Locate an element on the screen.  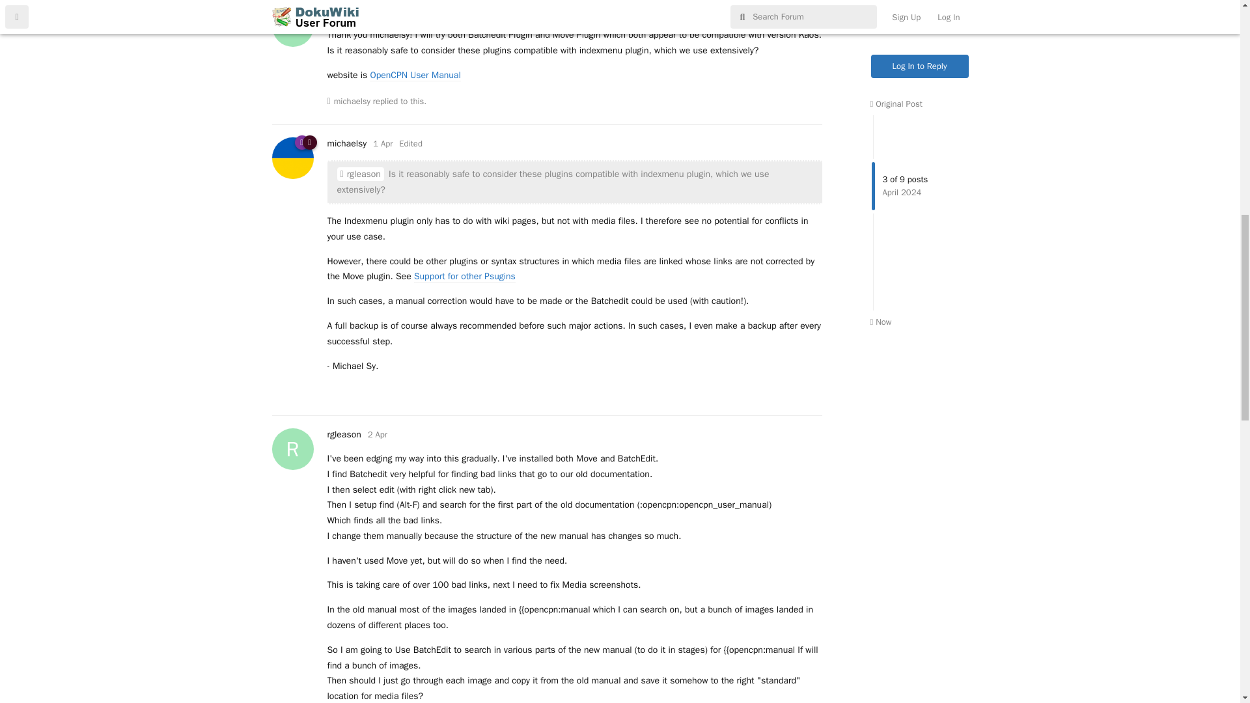
Support for other Psugins is located at coordinates (382, 143).